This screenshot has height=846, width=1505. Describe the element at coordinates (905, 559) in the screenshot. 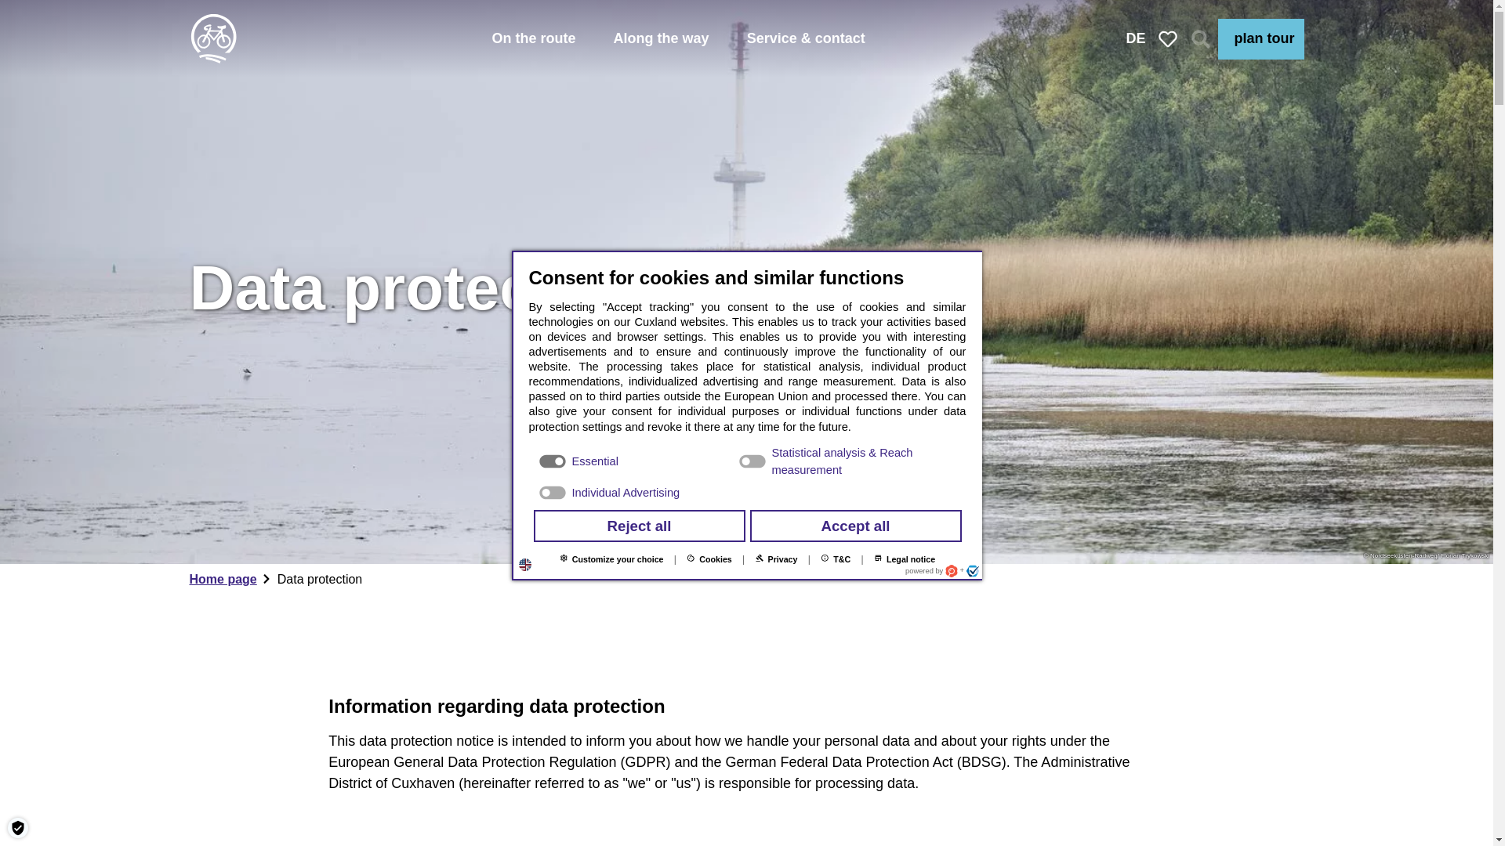

I see `Legal notice` at that location.